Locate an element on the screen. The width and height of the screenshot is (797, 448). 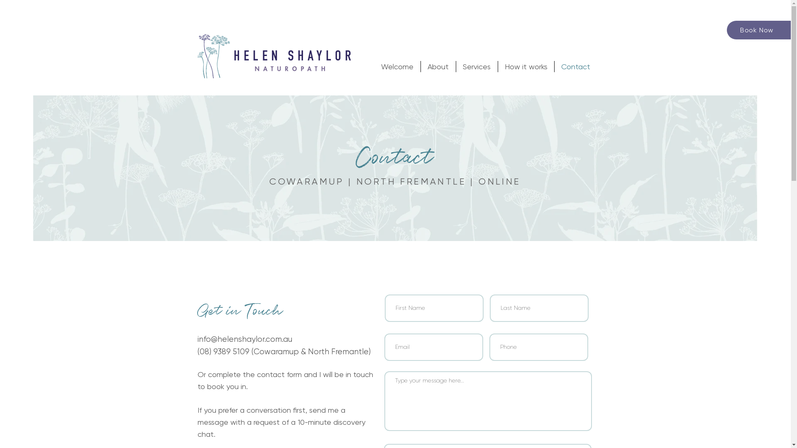
About is located at coordinates (438, 66).